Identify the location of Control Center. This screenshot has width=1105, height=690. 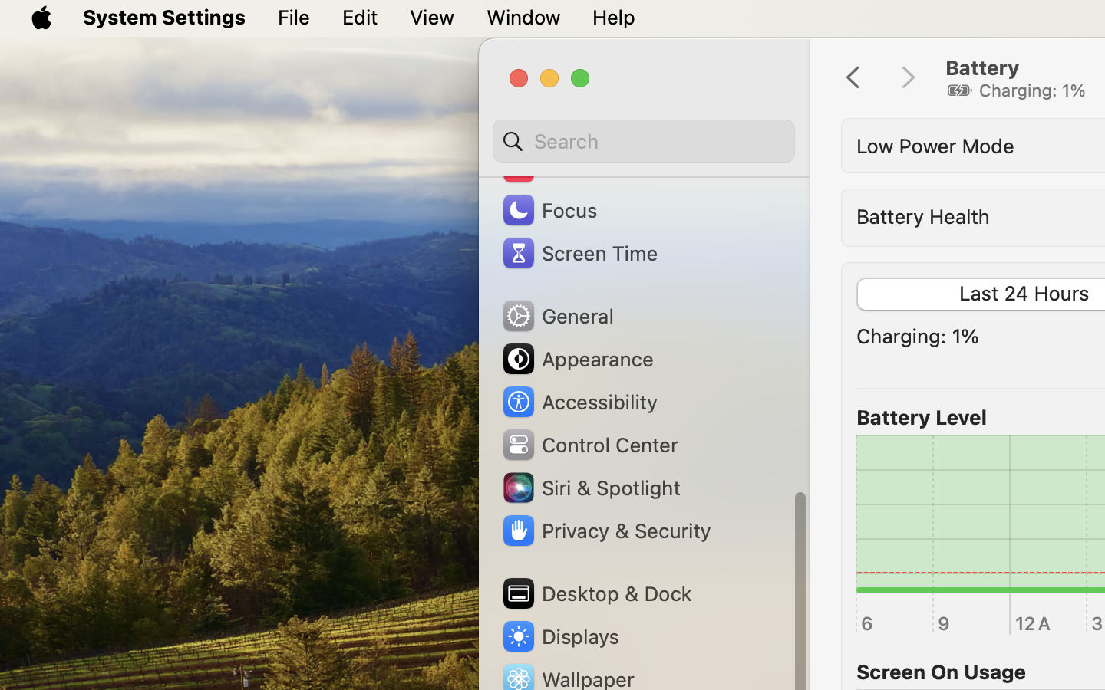
(589, 445).